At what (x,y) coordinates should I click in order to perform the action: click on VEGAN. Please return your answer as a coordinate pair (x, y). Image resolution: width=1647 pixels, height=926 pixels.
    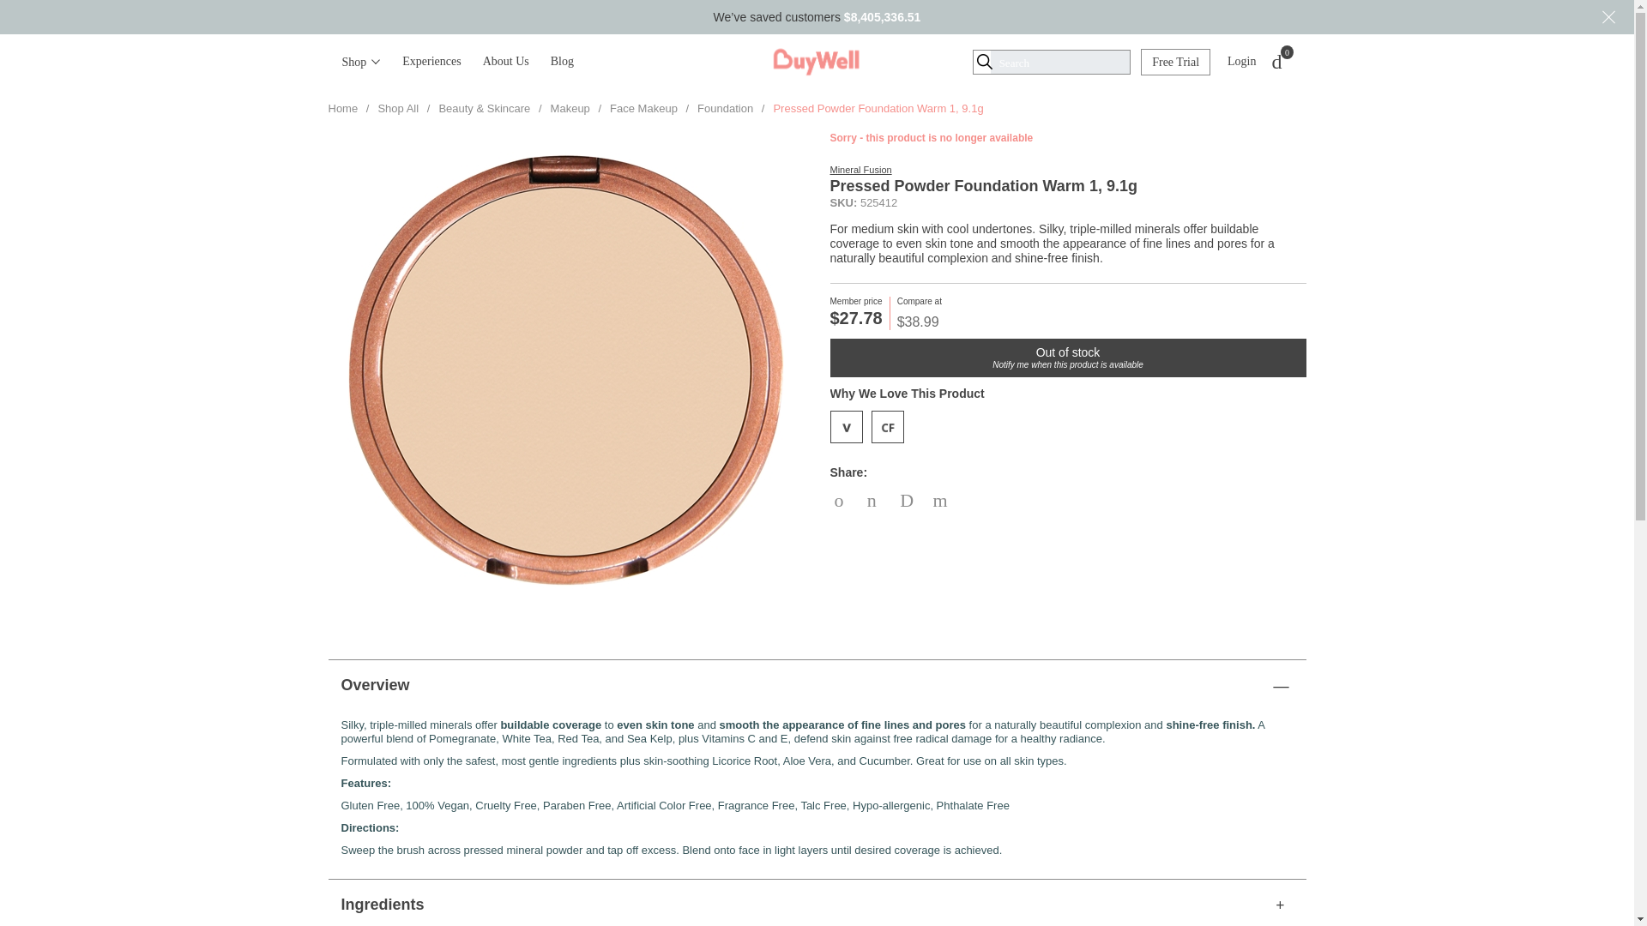
    Looking at the image, I should click on (846, 427).